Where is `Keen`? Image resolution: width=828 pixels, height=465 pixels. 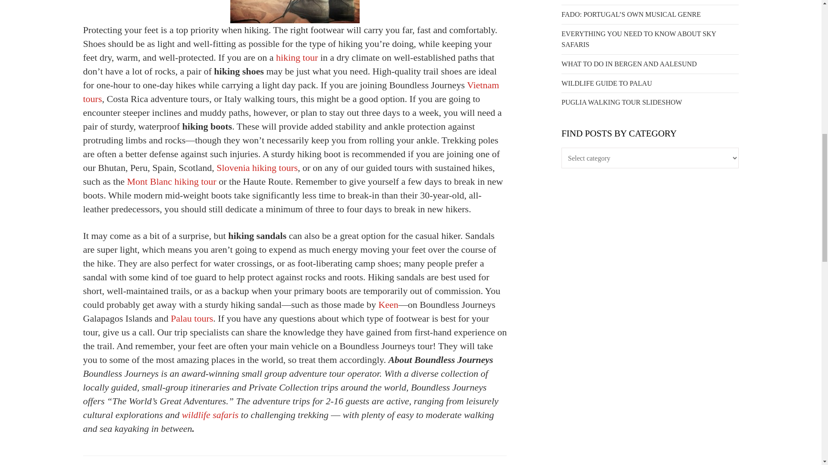
Keen is located at coordinates (388, 305).